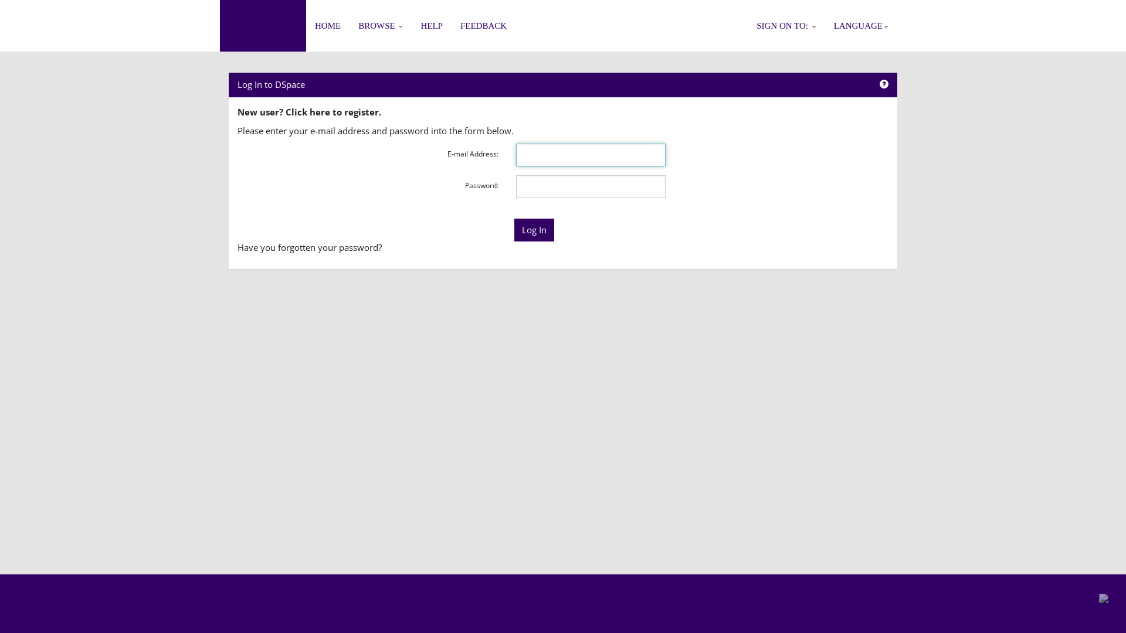 This screenshot has width=1126, height=633. Describe the element at coordinates (534, 230) in the screenshot. I see `Log In` at that location.